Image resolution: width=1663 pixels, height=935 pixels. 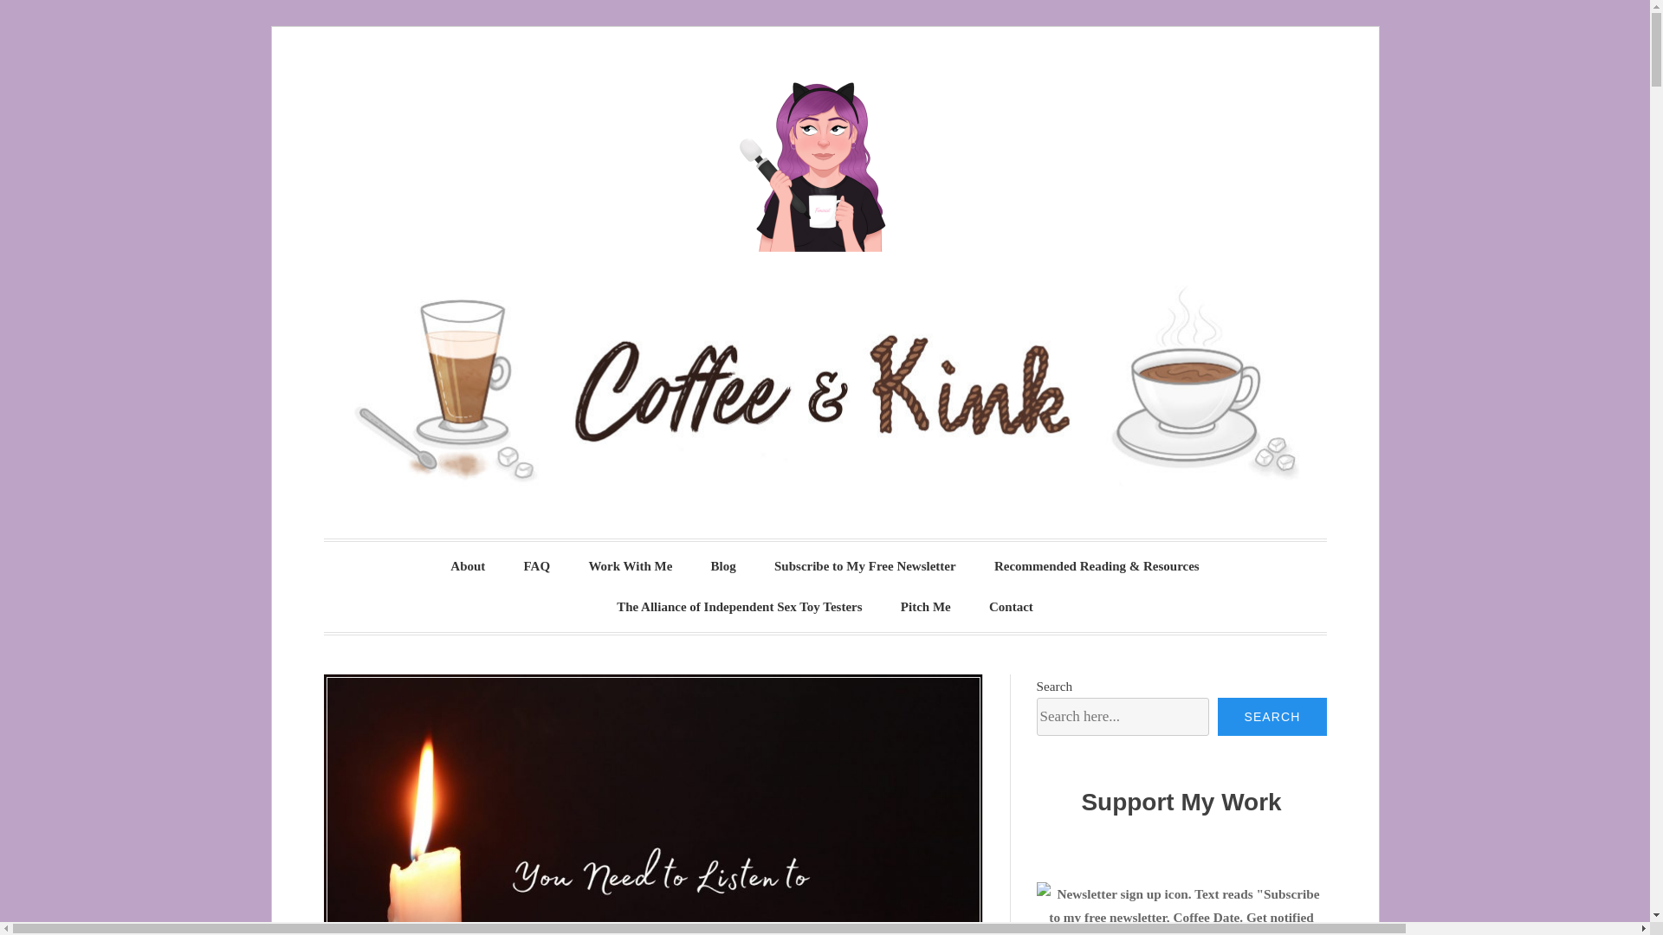 What do you see at coordinates (739, 607) in the screenshot?
I see `The Alliance of Independent Sex Toy Testers` at bounding box center [739, 607].